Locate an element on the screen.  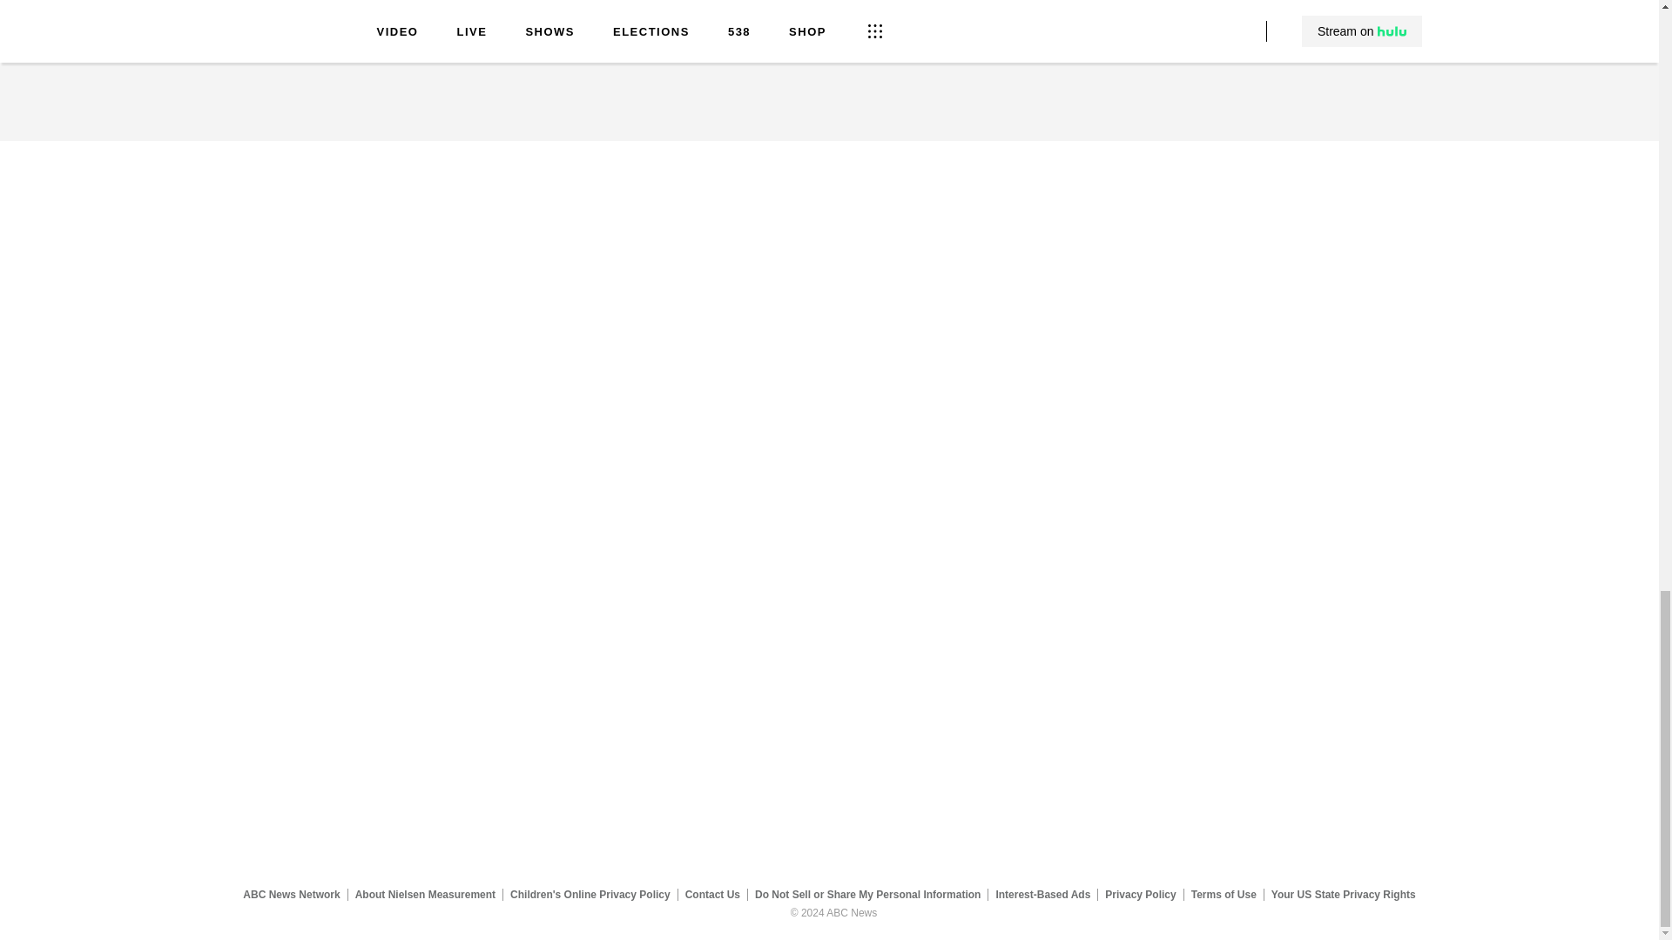
Terms of Use is located at coordinates (1224, 894).